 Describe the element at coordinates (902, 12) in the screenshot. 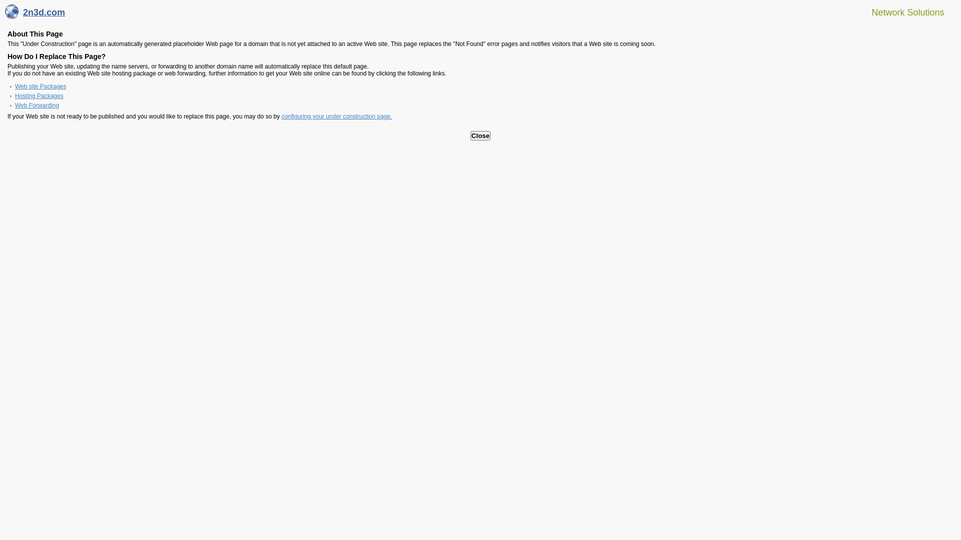

I see `Network Solutions` at that location.